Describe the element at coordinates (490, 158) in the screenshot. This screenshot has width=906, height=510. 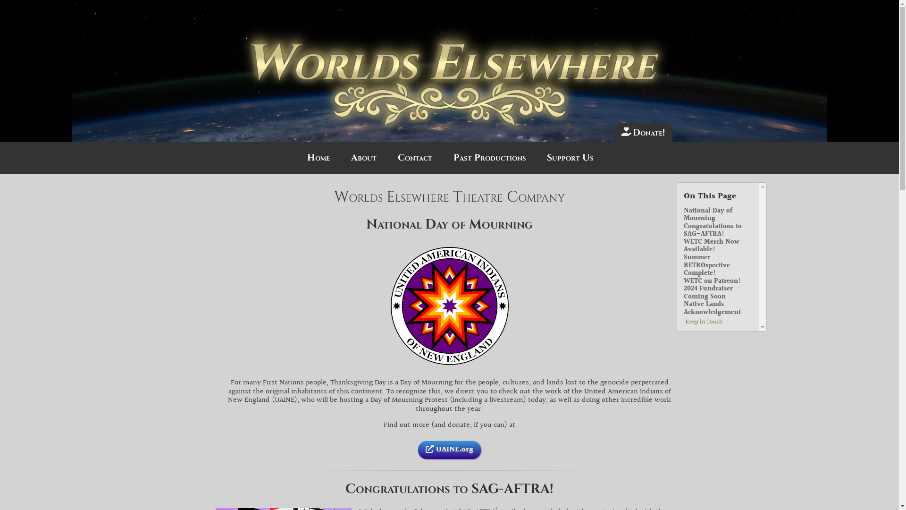
I see `Past Productions` at that location.